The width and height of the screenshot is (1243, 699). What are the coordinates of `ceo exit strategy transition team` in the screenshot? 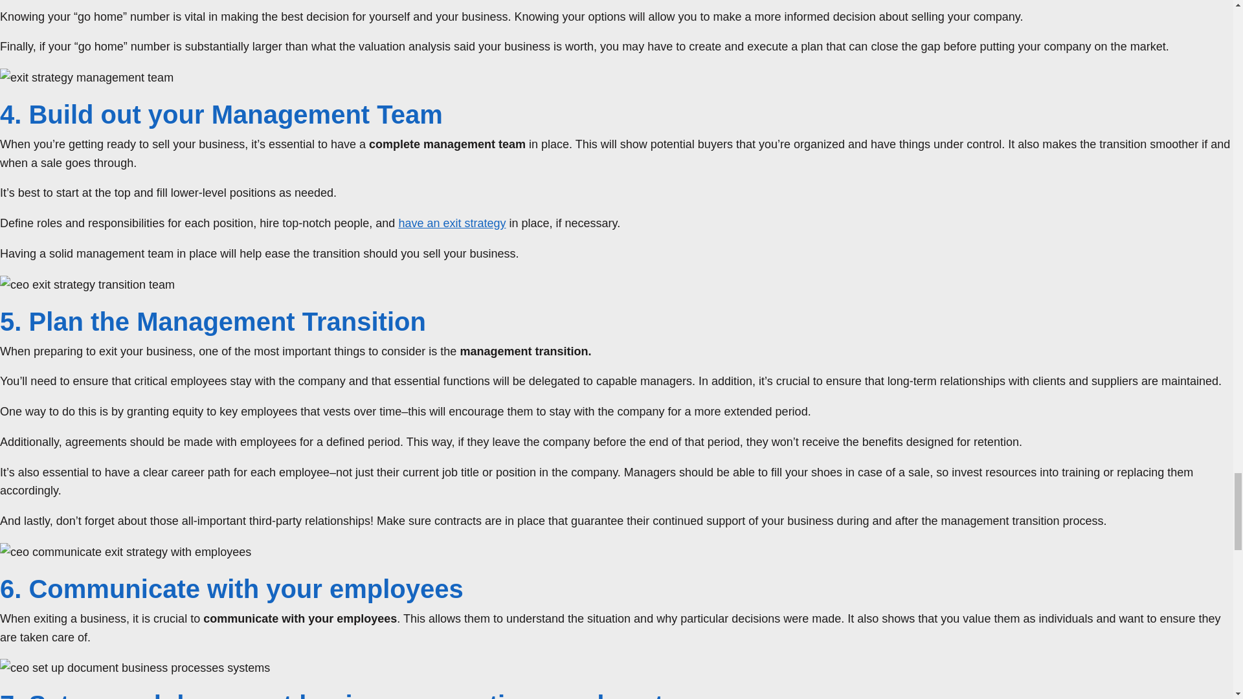 It's located at (87, 285).